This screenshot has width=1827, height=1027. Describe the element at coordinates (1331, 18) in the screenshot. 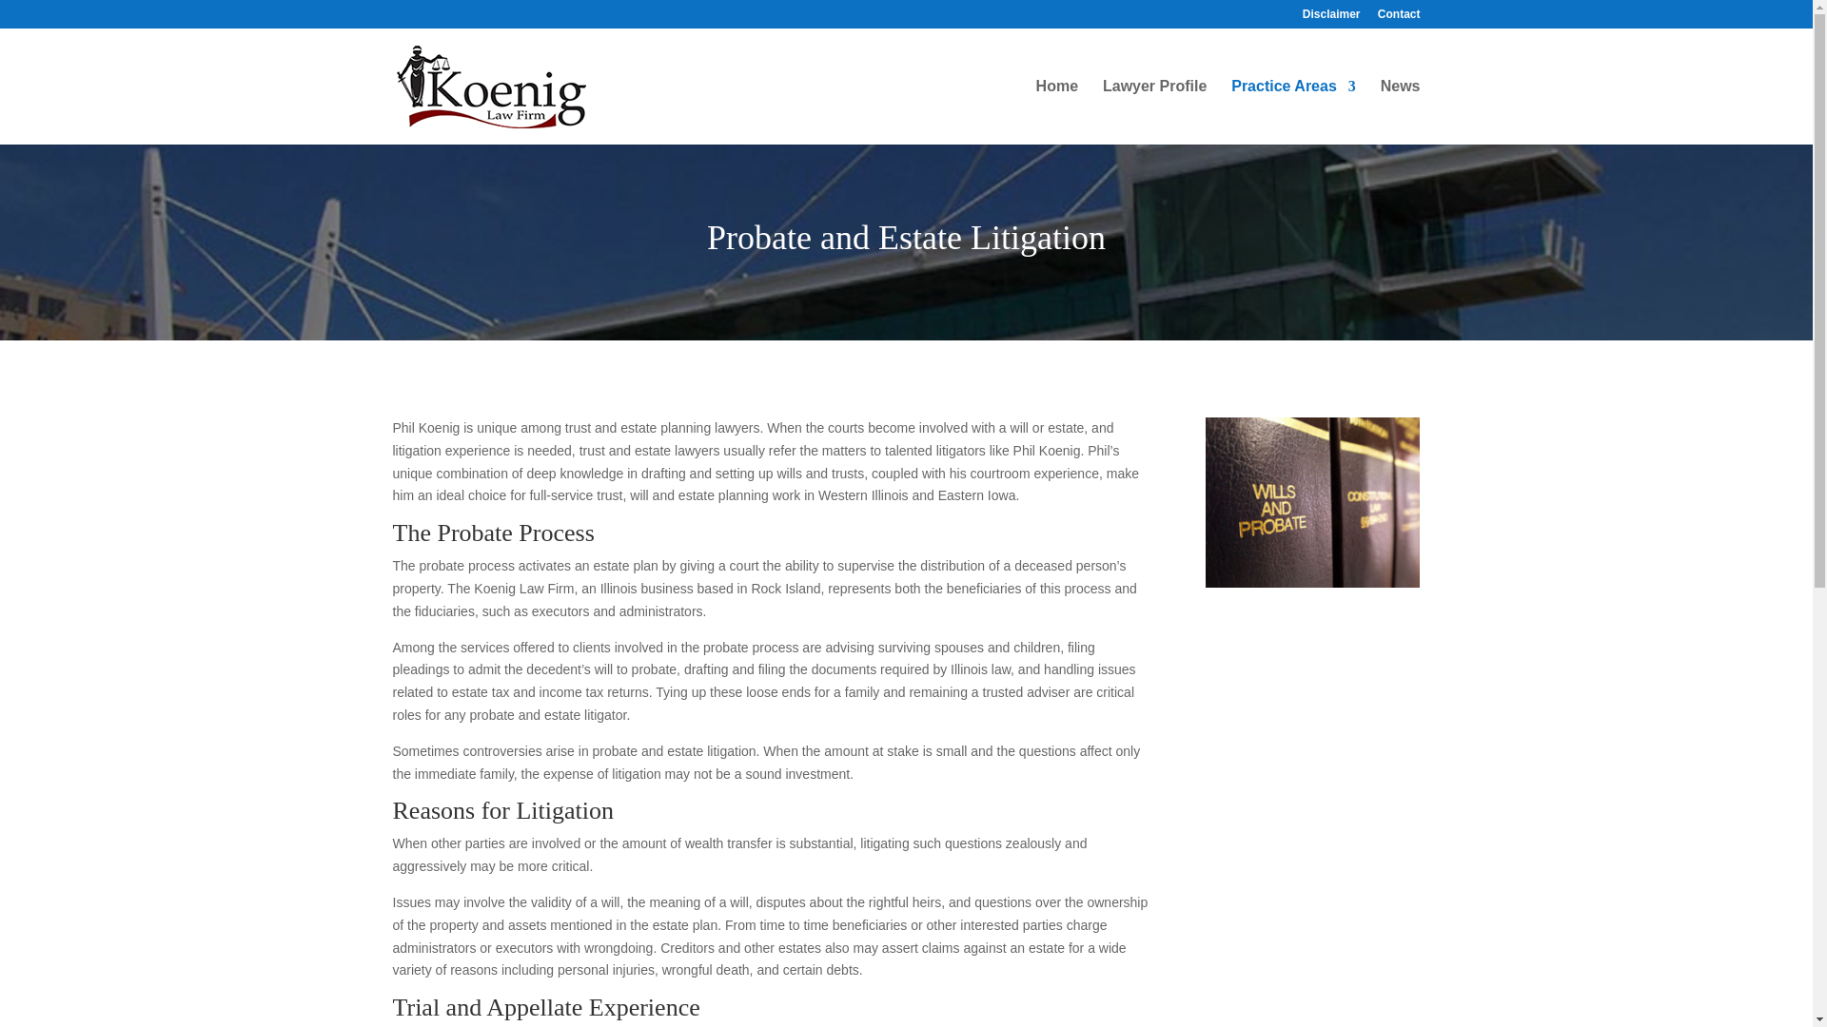

I see `Disclaimer` at that location.